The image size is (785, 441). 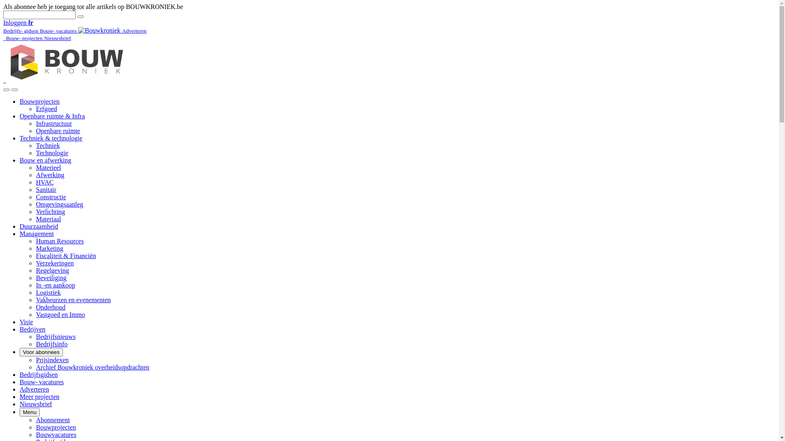 I want to click on Marketing, so click(x=50, y=248).